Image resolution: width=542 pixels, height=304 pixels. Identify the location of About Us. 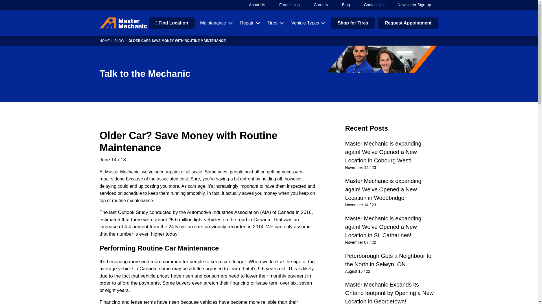
(257, 5).